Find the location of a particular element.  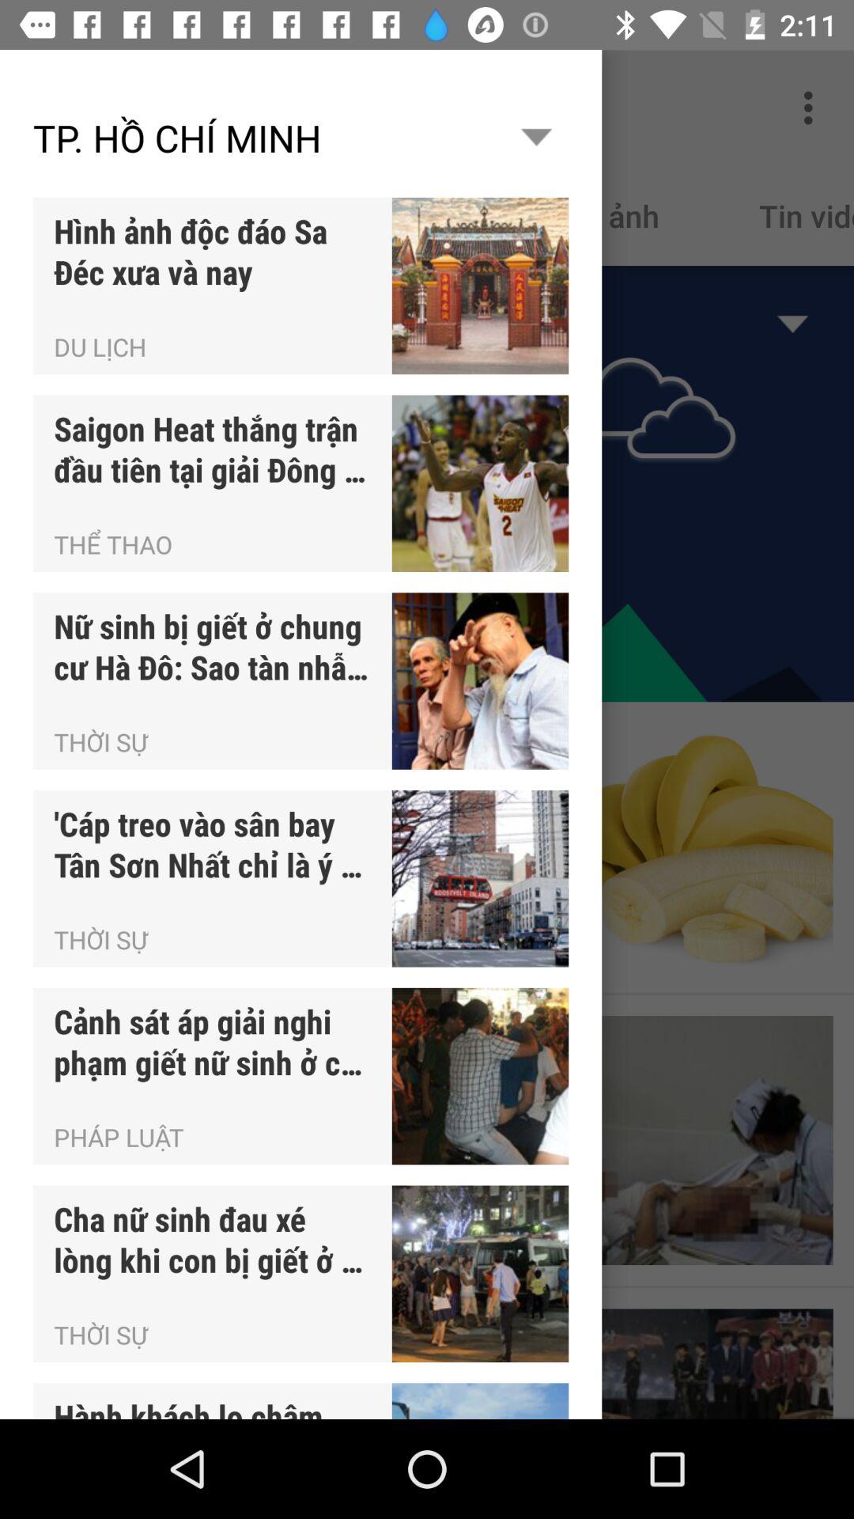

choose the bottom right corner image is located at coordinates (709, 1364).